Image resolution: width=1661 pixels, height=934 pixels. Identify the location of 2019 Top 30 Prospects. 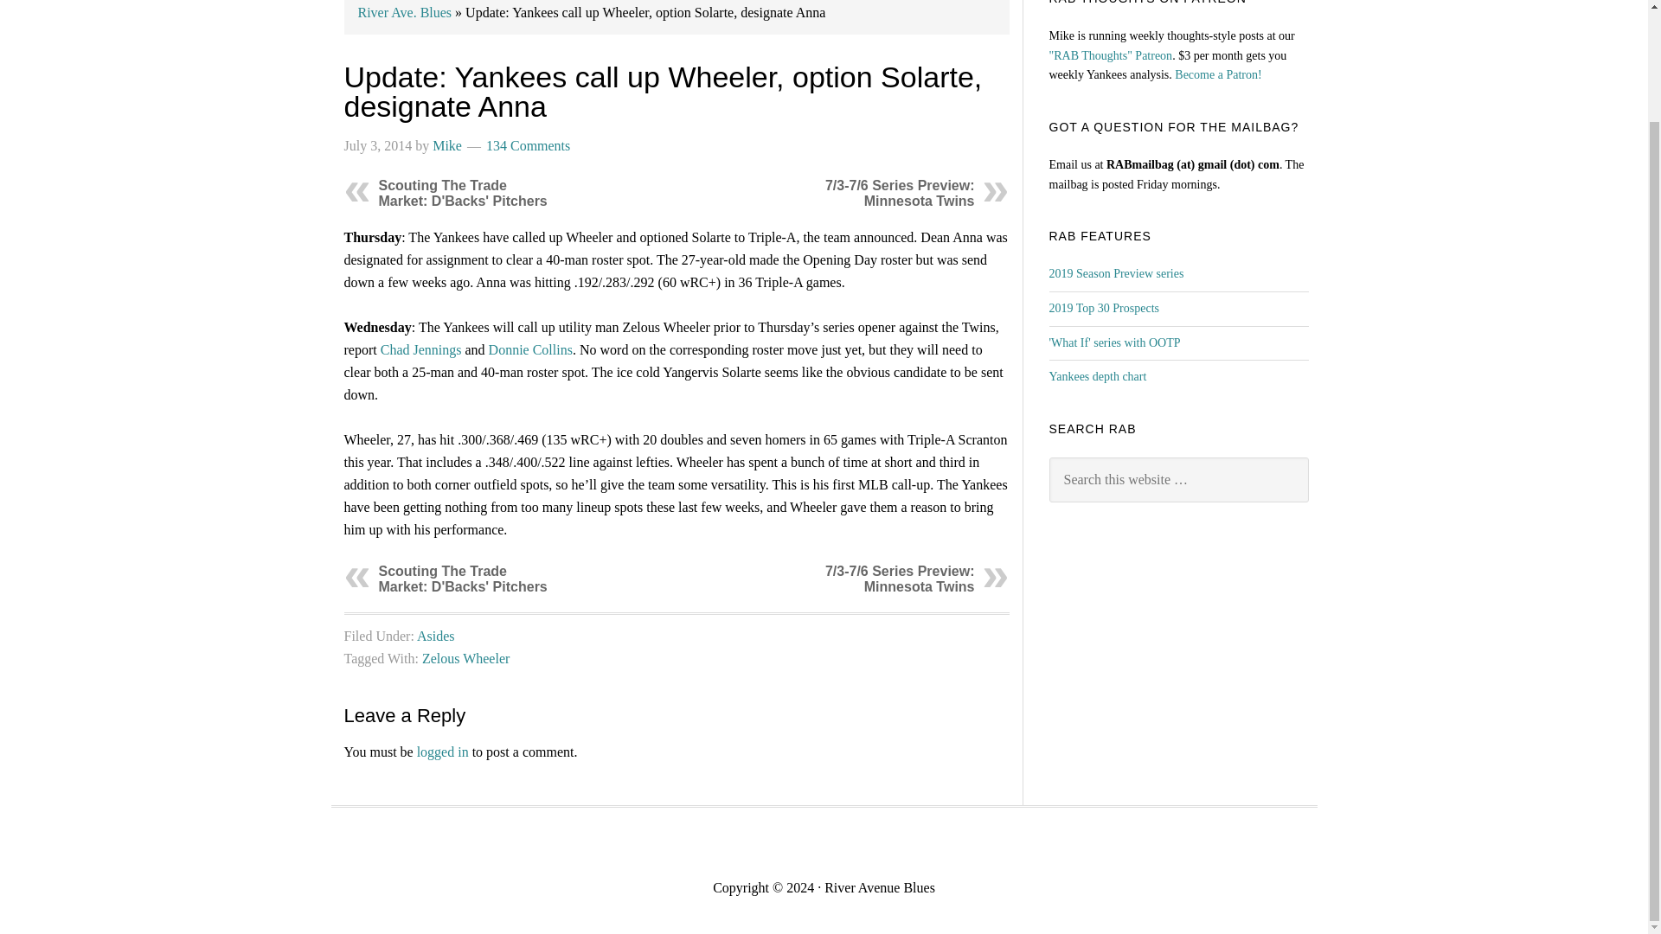
(1102, 308).